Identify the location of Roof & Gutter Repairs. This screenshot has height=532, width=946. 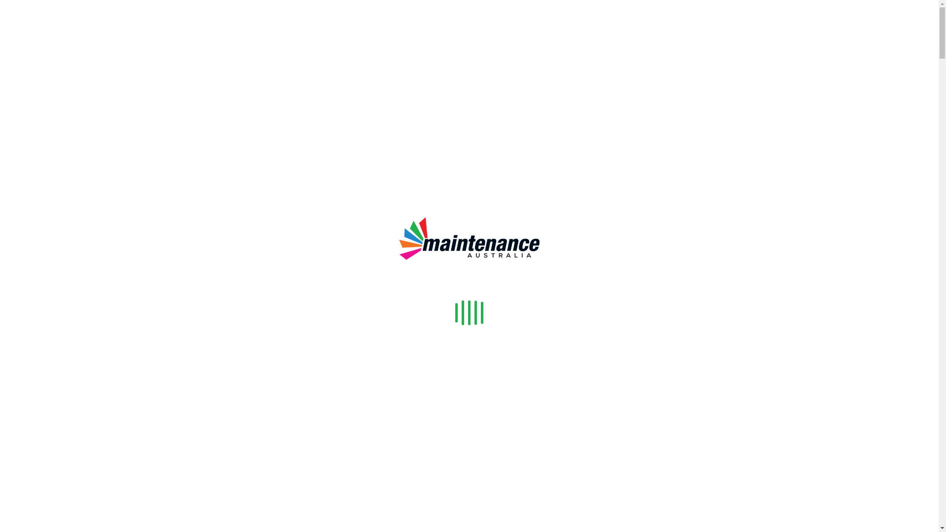
(75, 281).